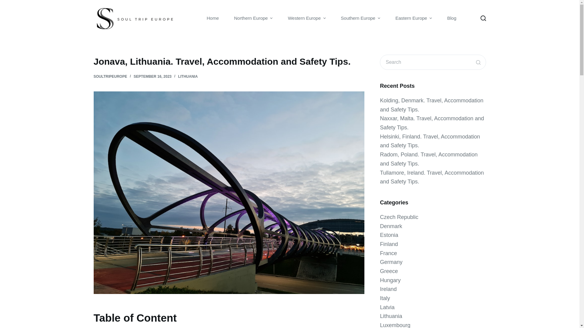 The height and width of the screenshot is (328, 584). Describe the element at coordinates (253, 18) in the screenshot. I see `Northern Europe` at that location.